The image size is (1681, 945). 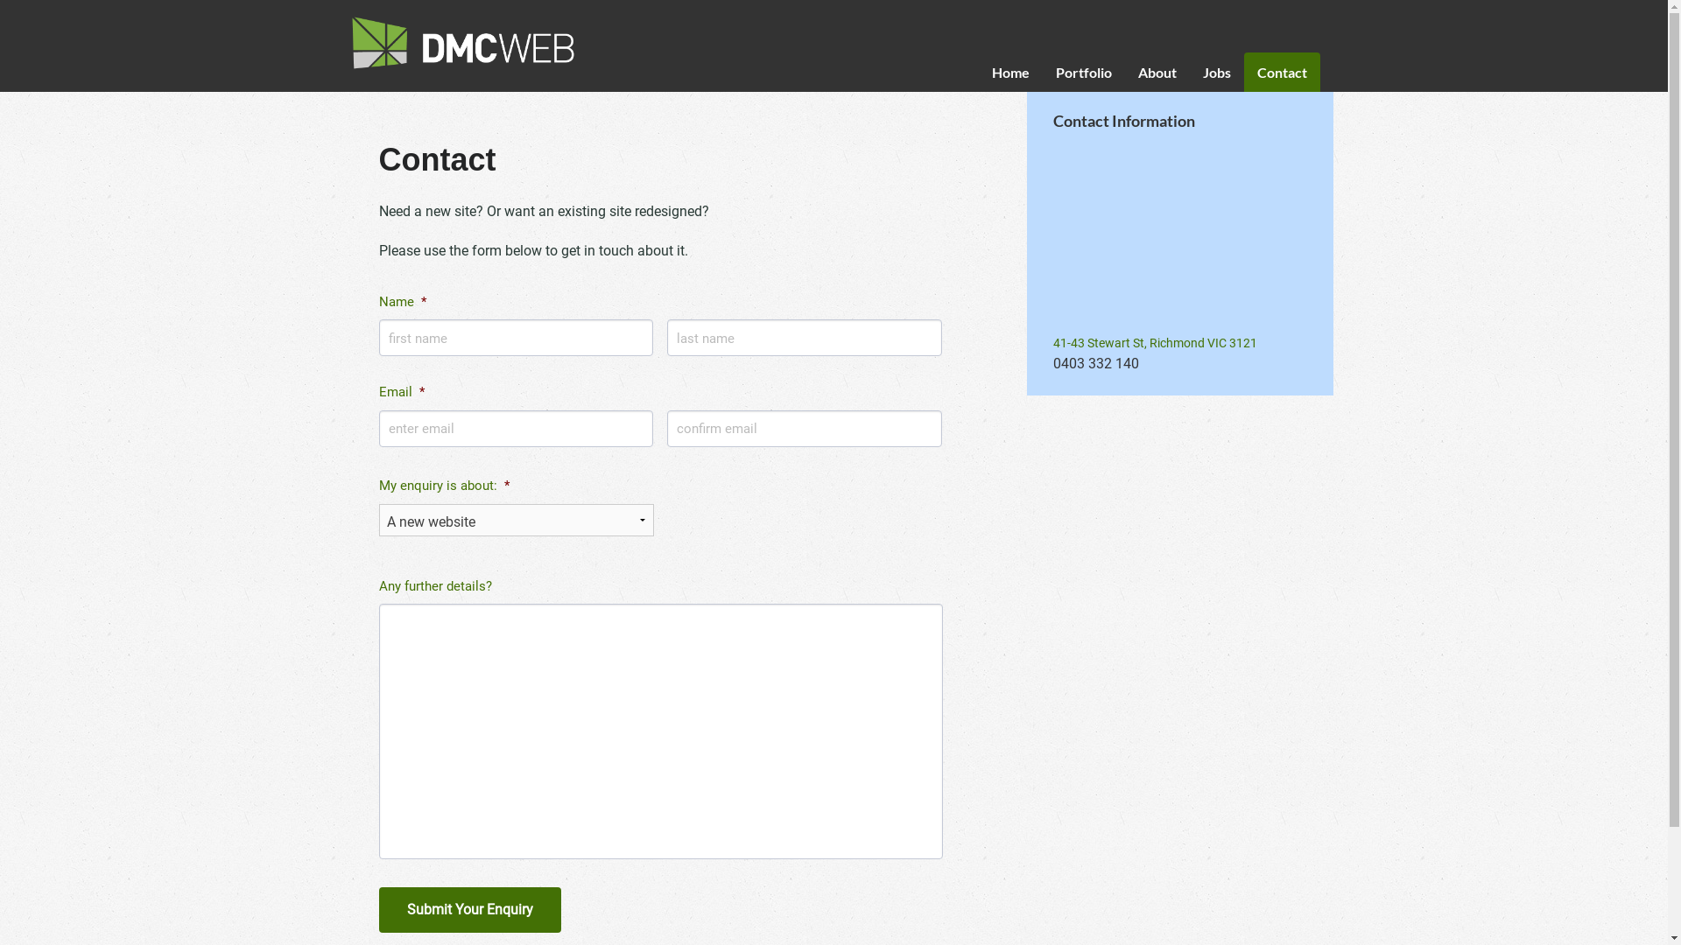 What do you see at coordinates (1216, 72) in the screenshot?
I see `Jobs` at bounding box center [1216, 72].